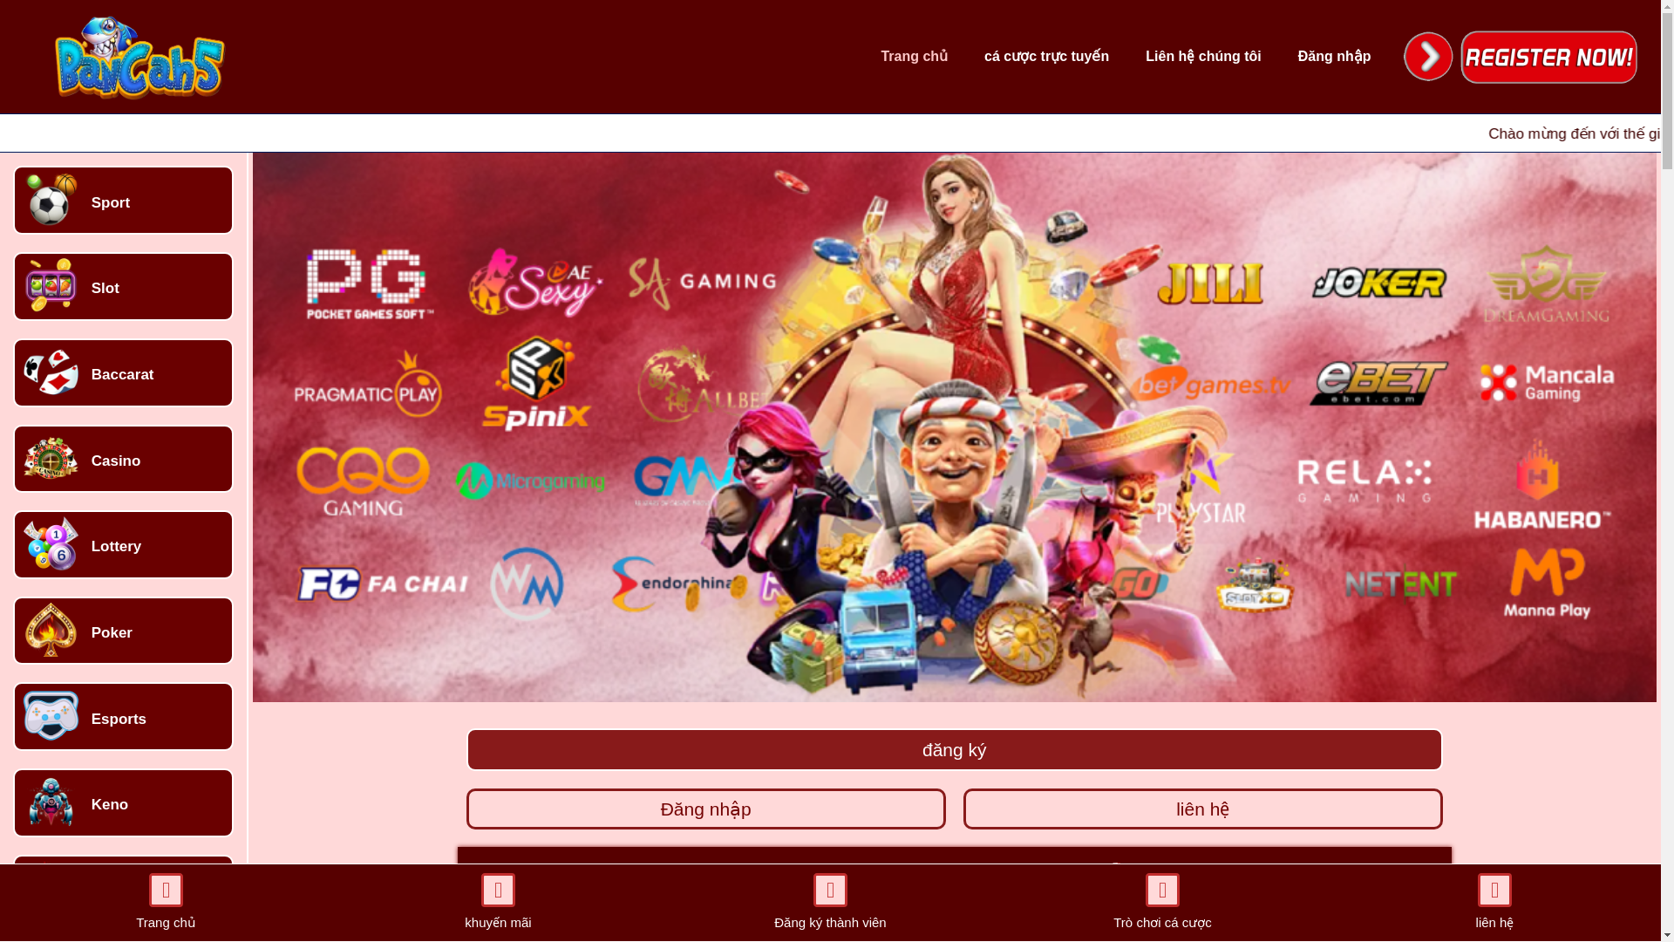  I want to click on Lottery, so click(117, 546).